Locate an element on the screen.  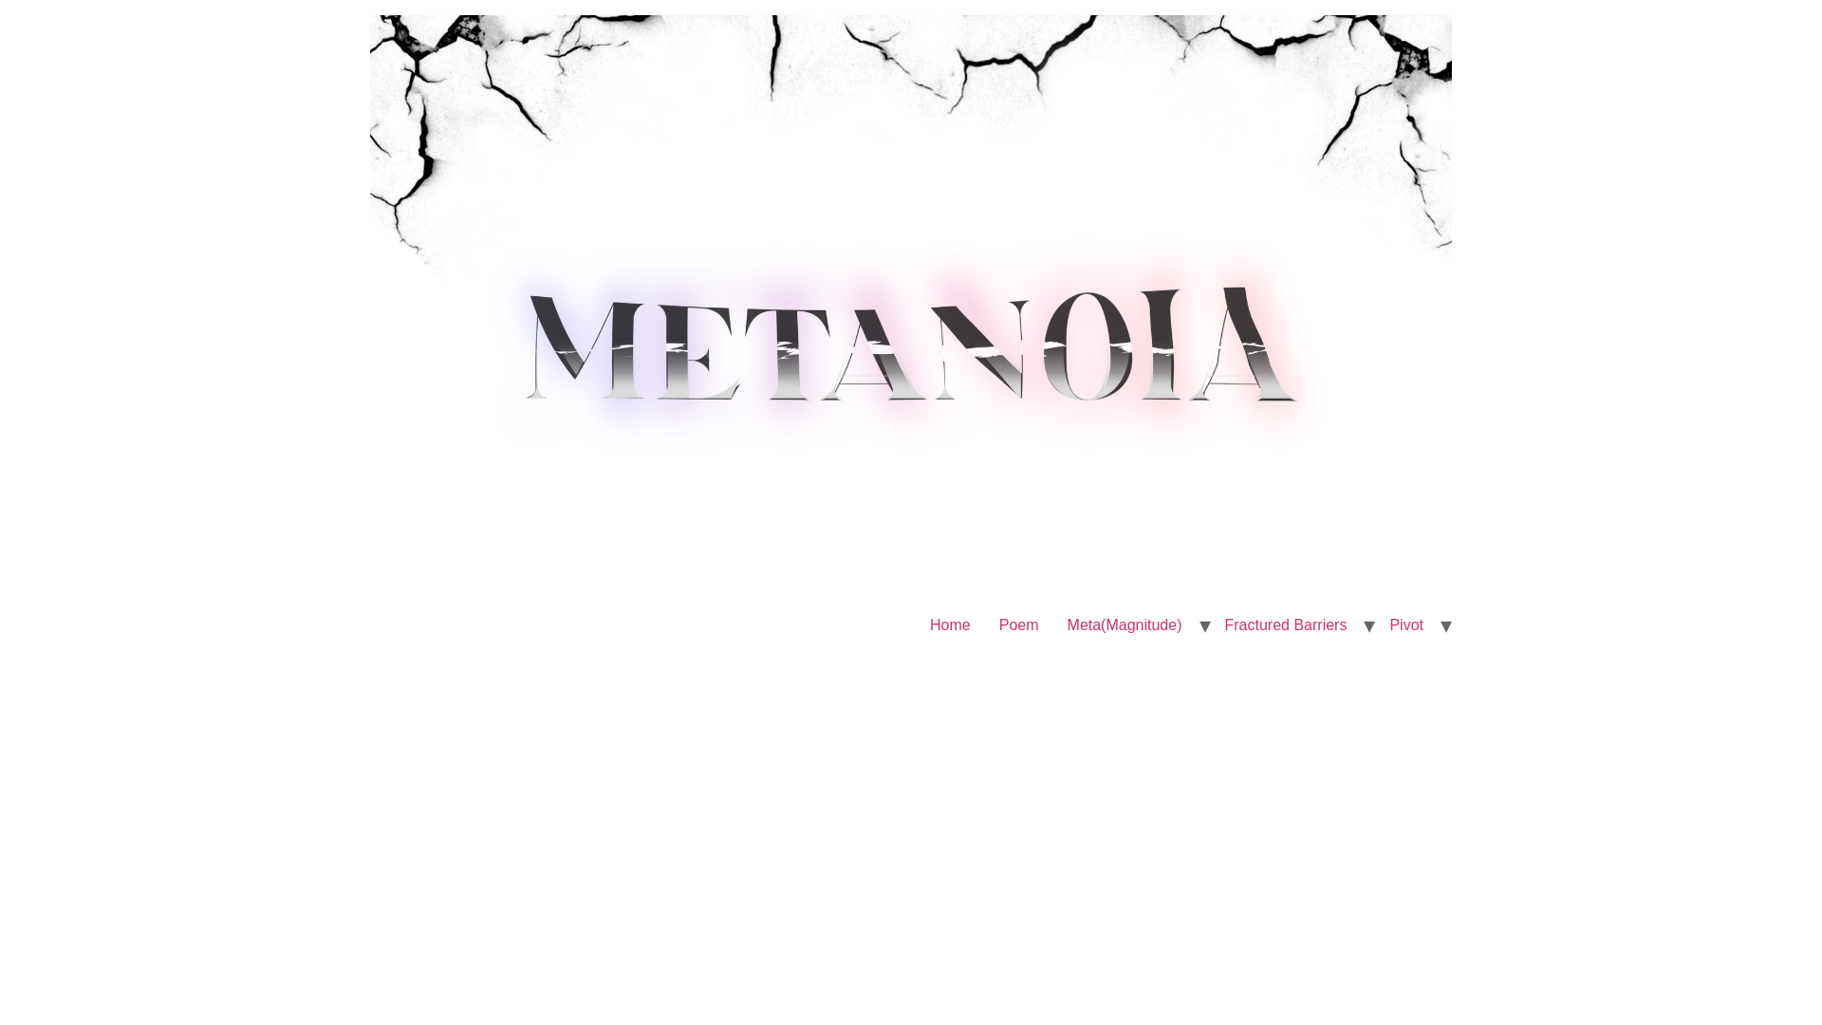
Home is located at coordinates (951, 625).